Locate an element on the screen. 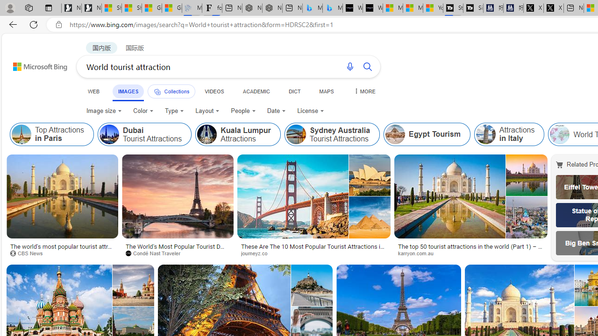 Image resolution: width=598 pixels, height=336 pixels. Class: item col is located at coordinates (509, 134).